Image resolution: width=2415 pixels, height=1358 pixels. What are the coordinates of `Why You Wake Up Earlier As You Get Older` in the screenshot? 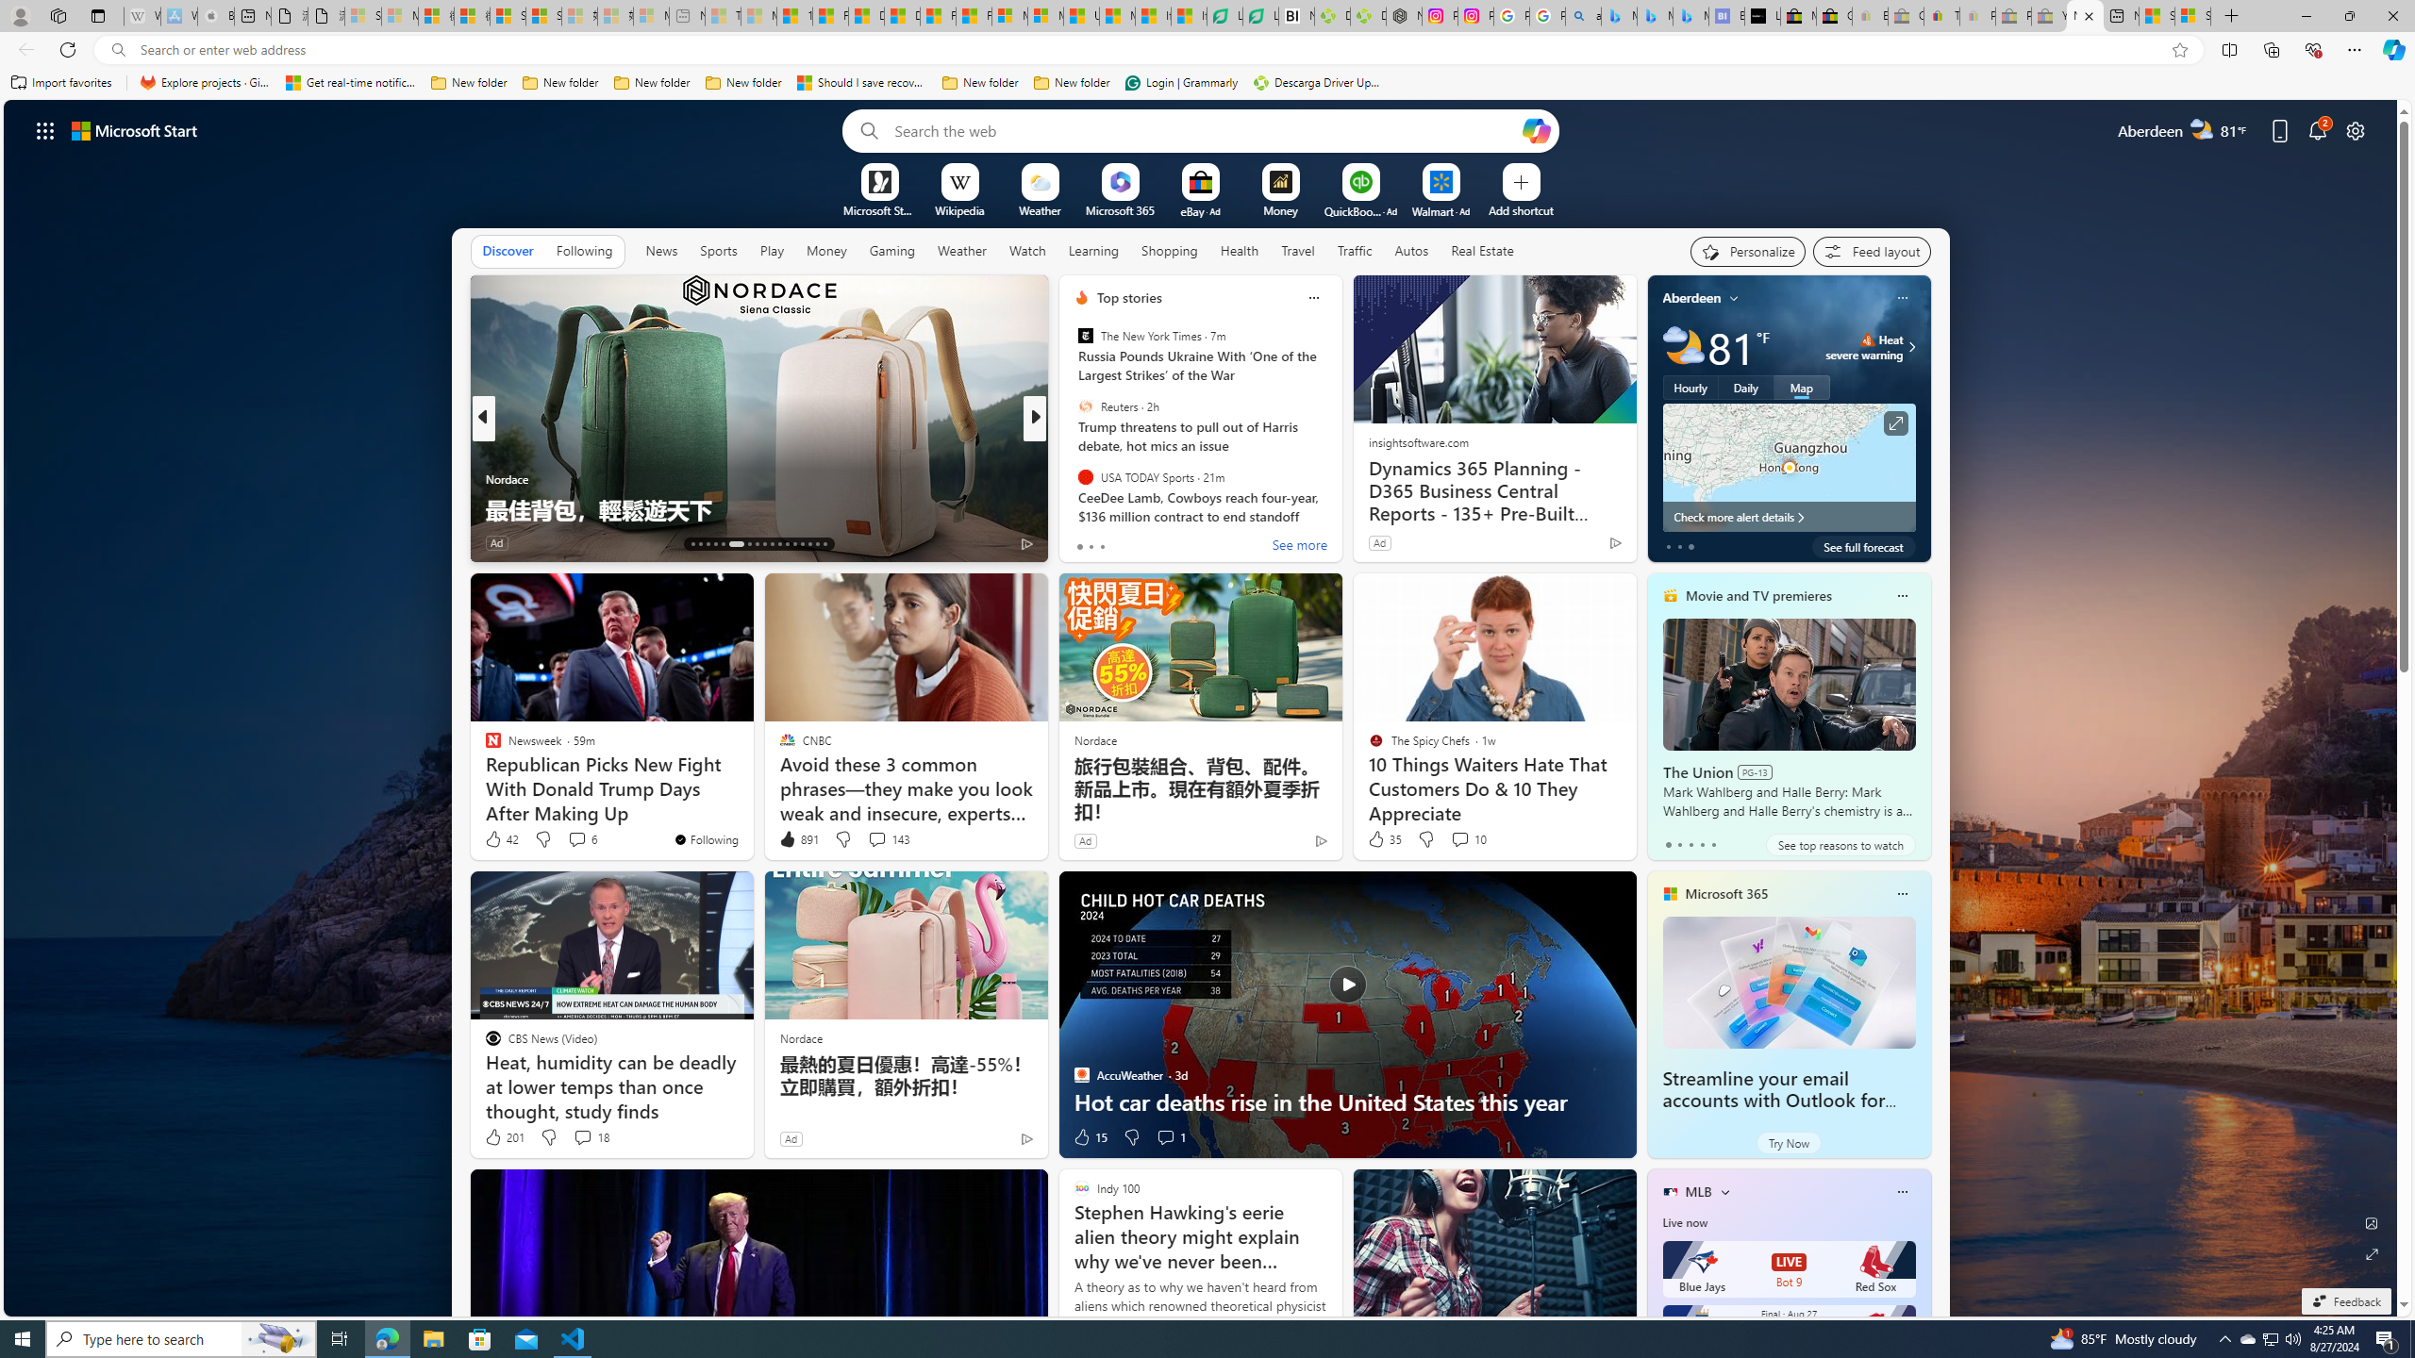 It's located at (1339, 509).